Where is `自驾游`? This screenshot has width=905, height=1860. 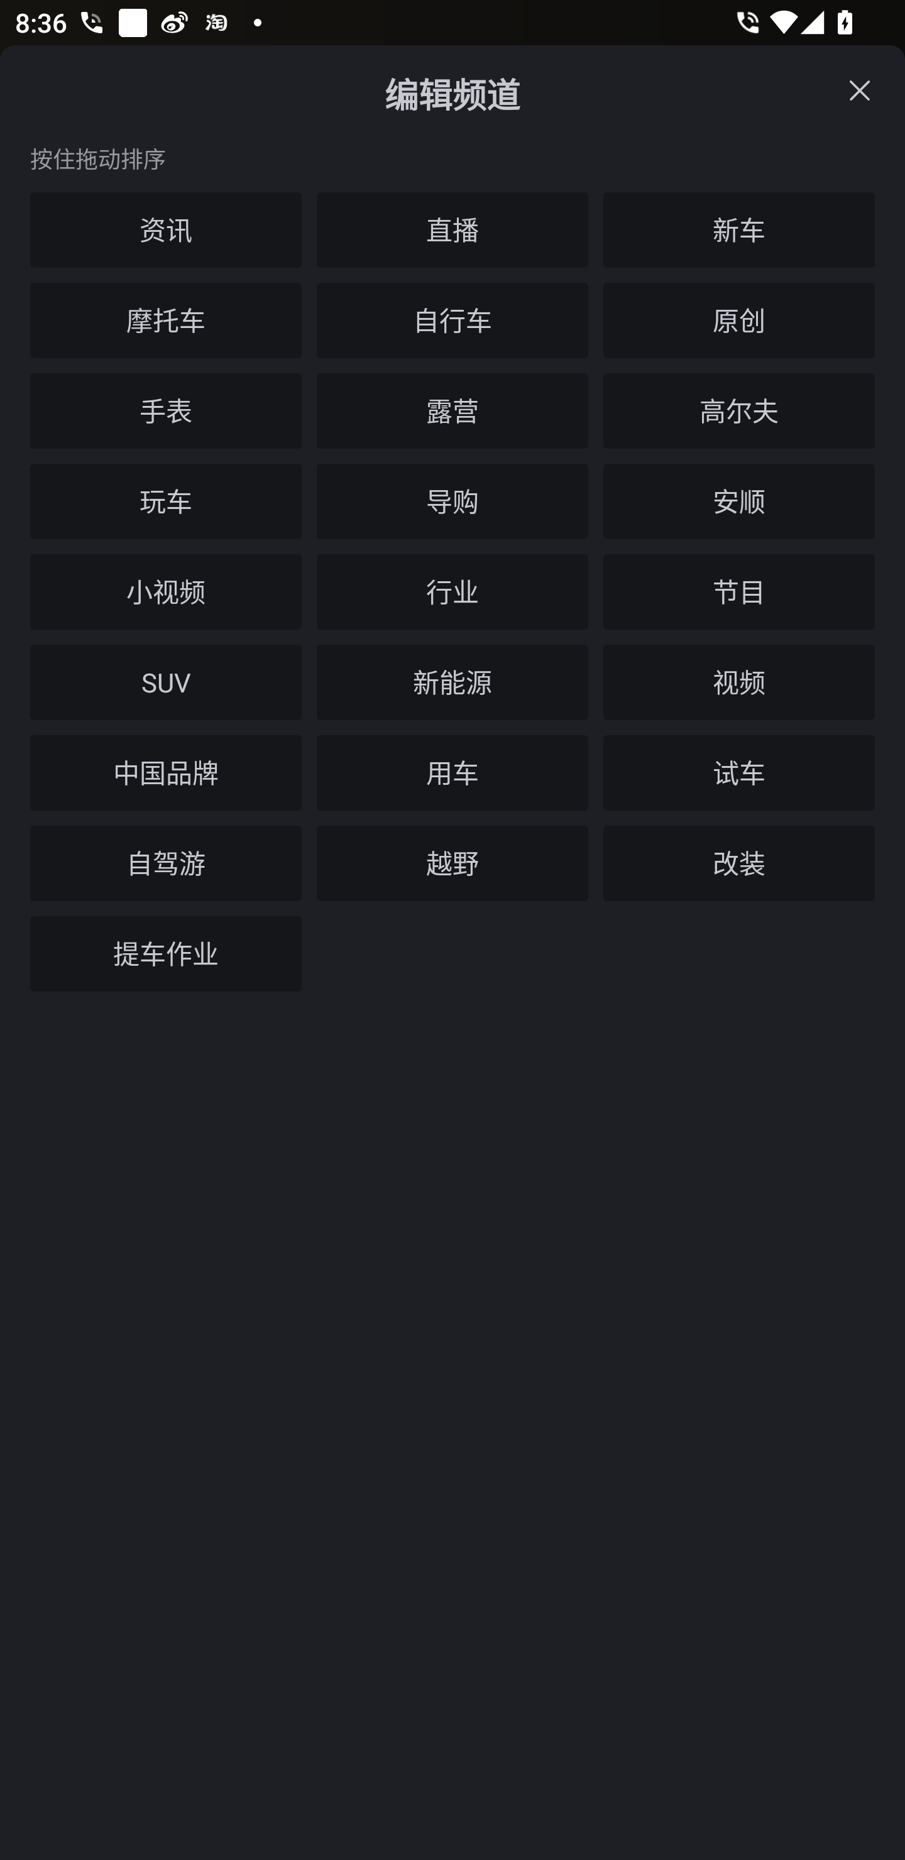
自驾游 is located at coordinates (166, 863).